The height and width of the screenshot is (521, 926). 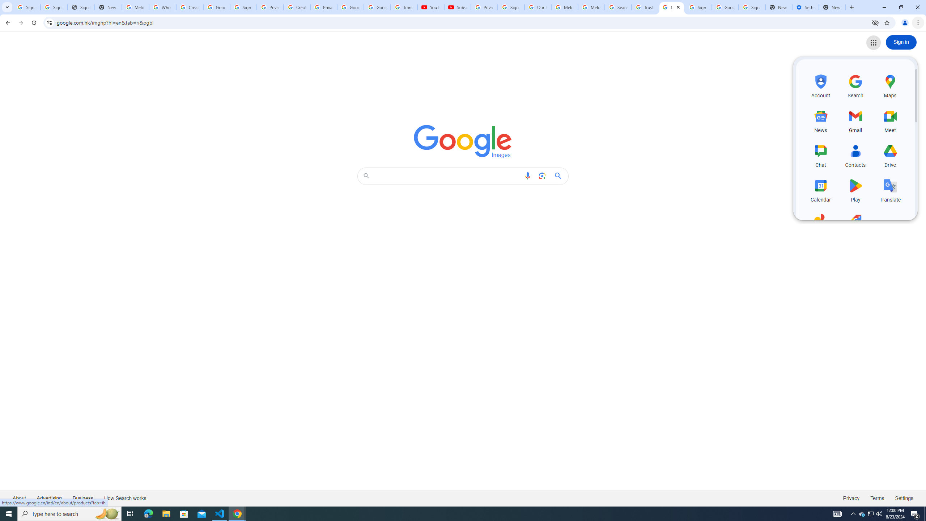 I want to click on Sign in - Google Accounts, so click(x=511, y=7).